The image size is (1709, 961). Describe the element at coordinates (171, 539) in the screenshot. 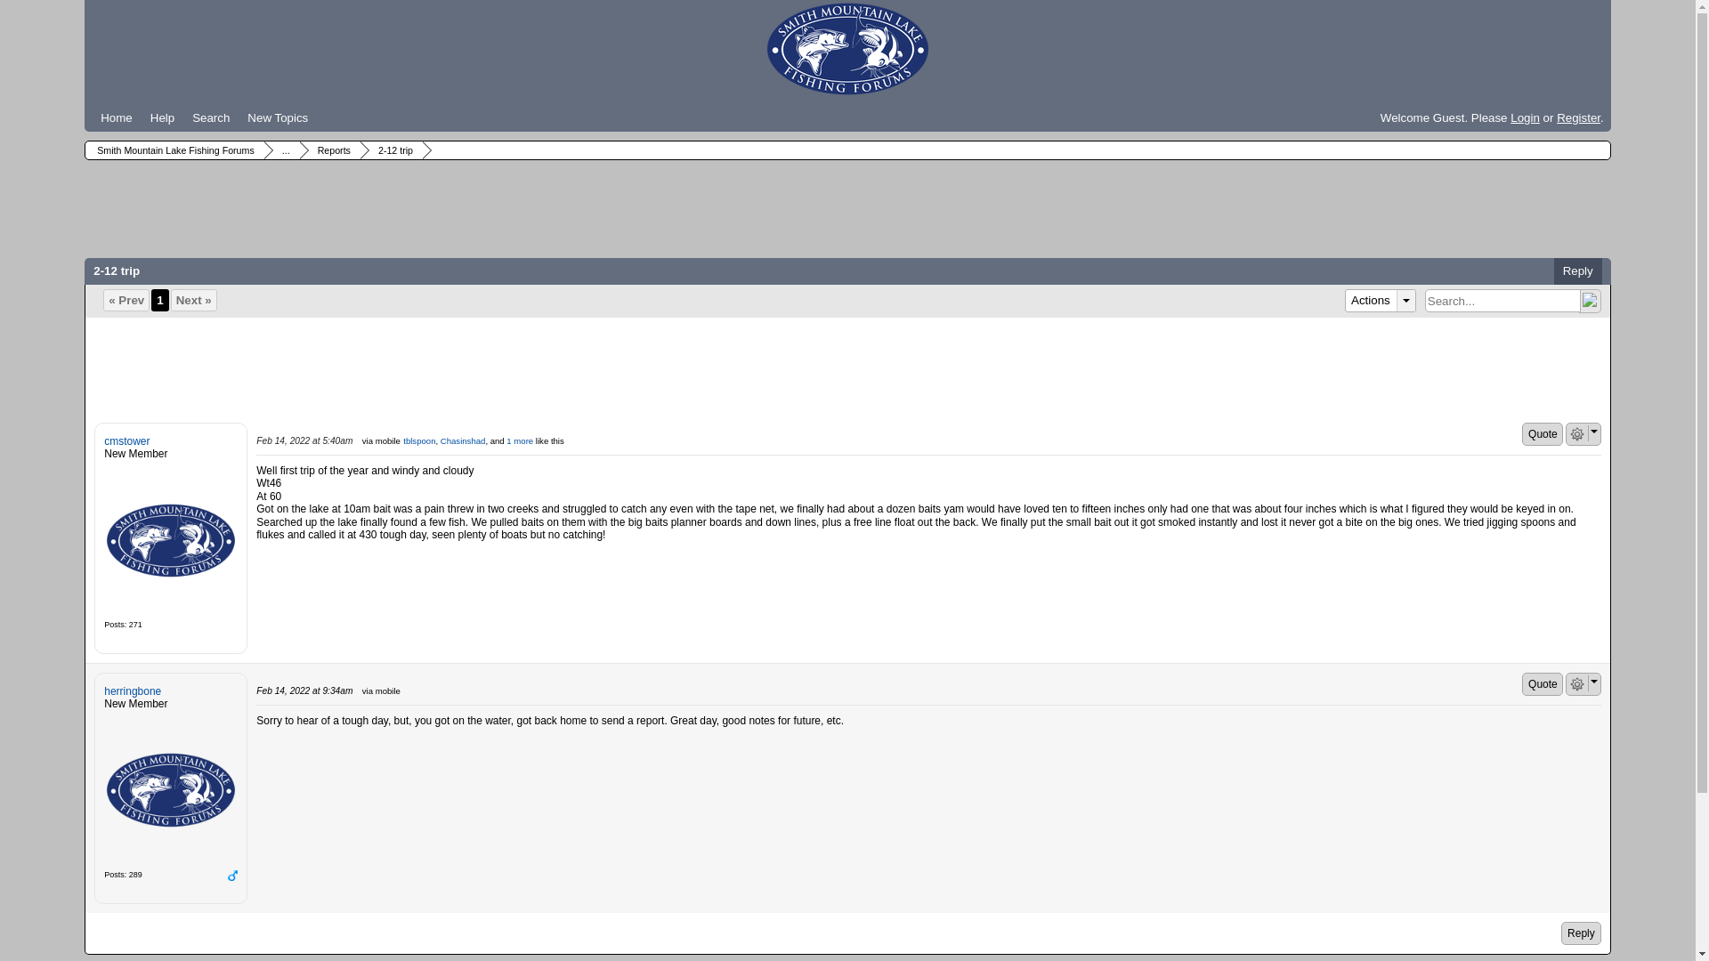

I see `cmstower` at that location.